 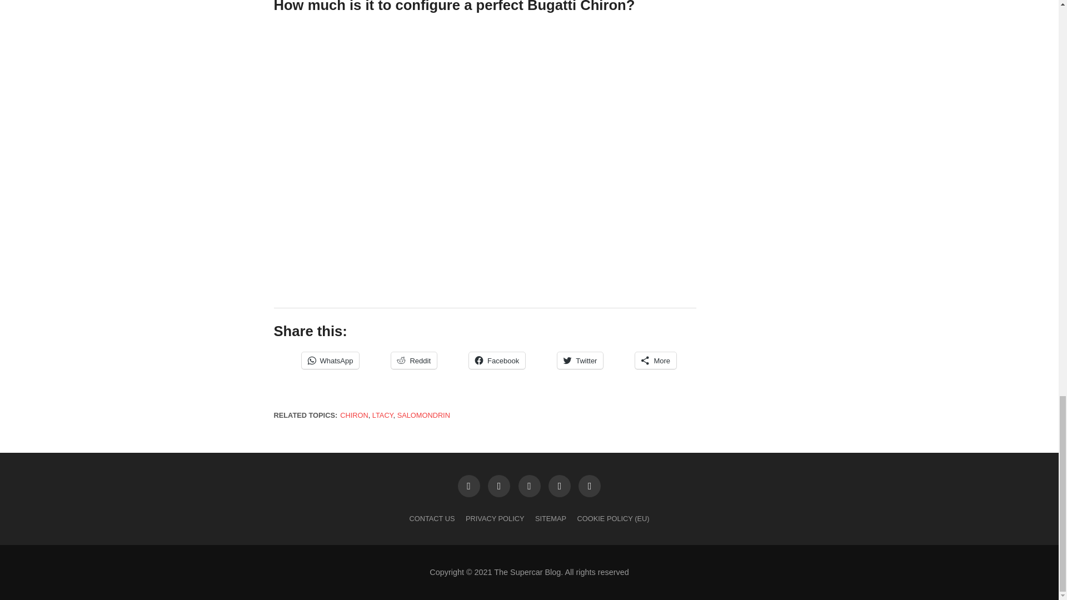 What do you see at coordinates (580, 360) in the screenshot?
I see `Twitter` at bounding box center [580, 360].